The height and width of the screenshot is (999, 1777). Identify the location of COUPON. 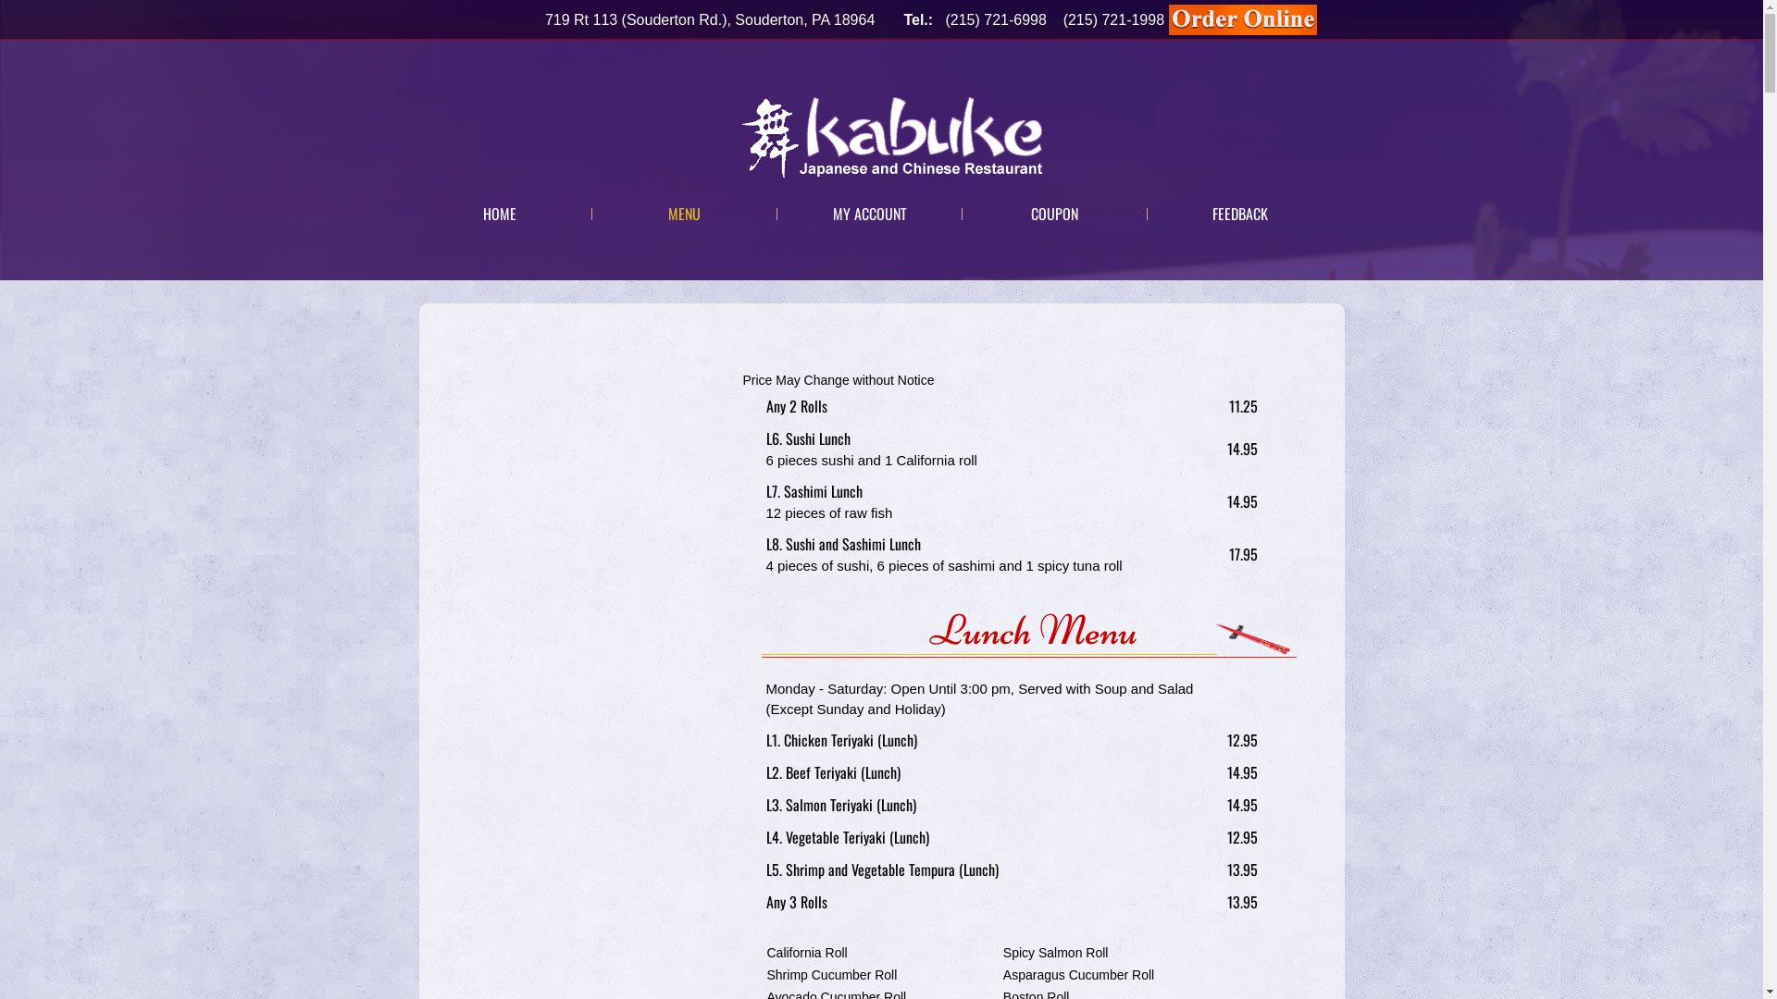
(1055, 214).